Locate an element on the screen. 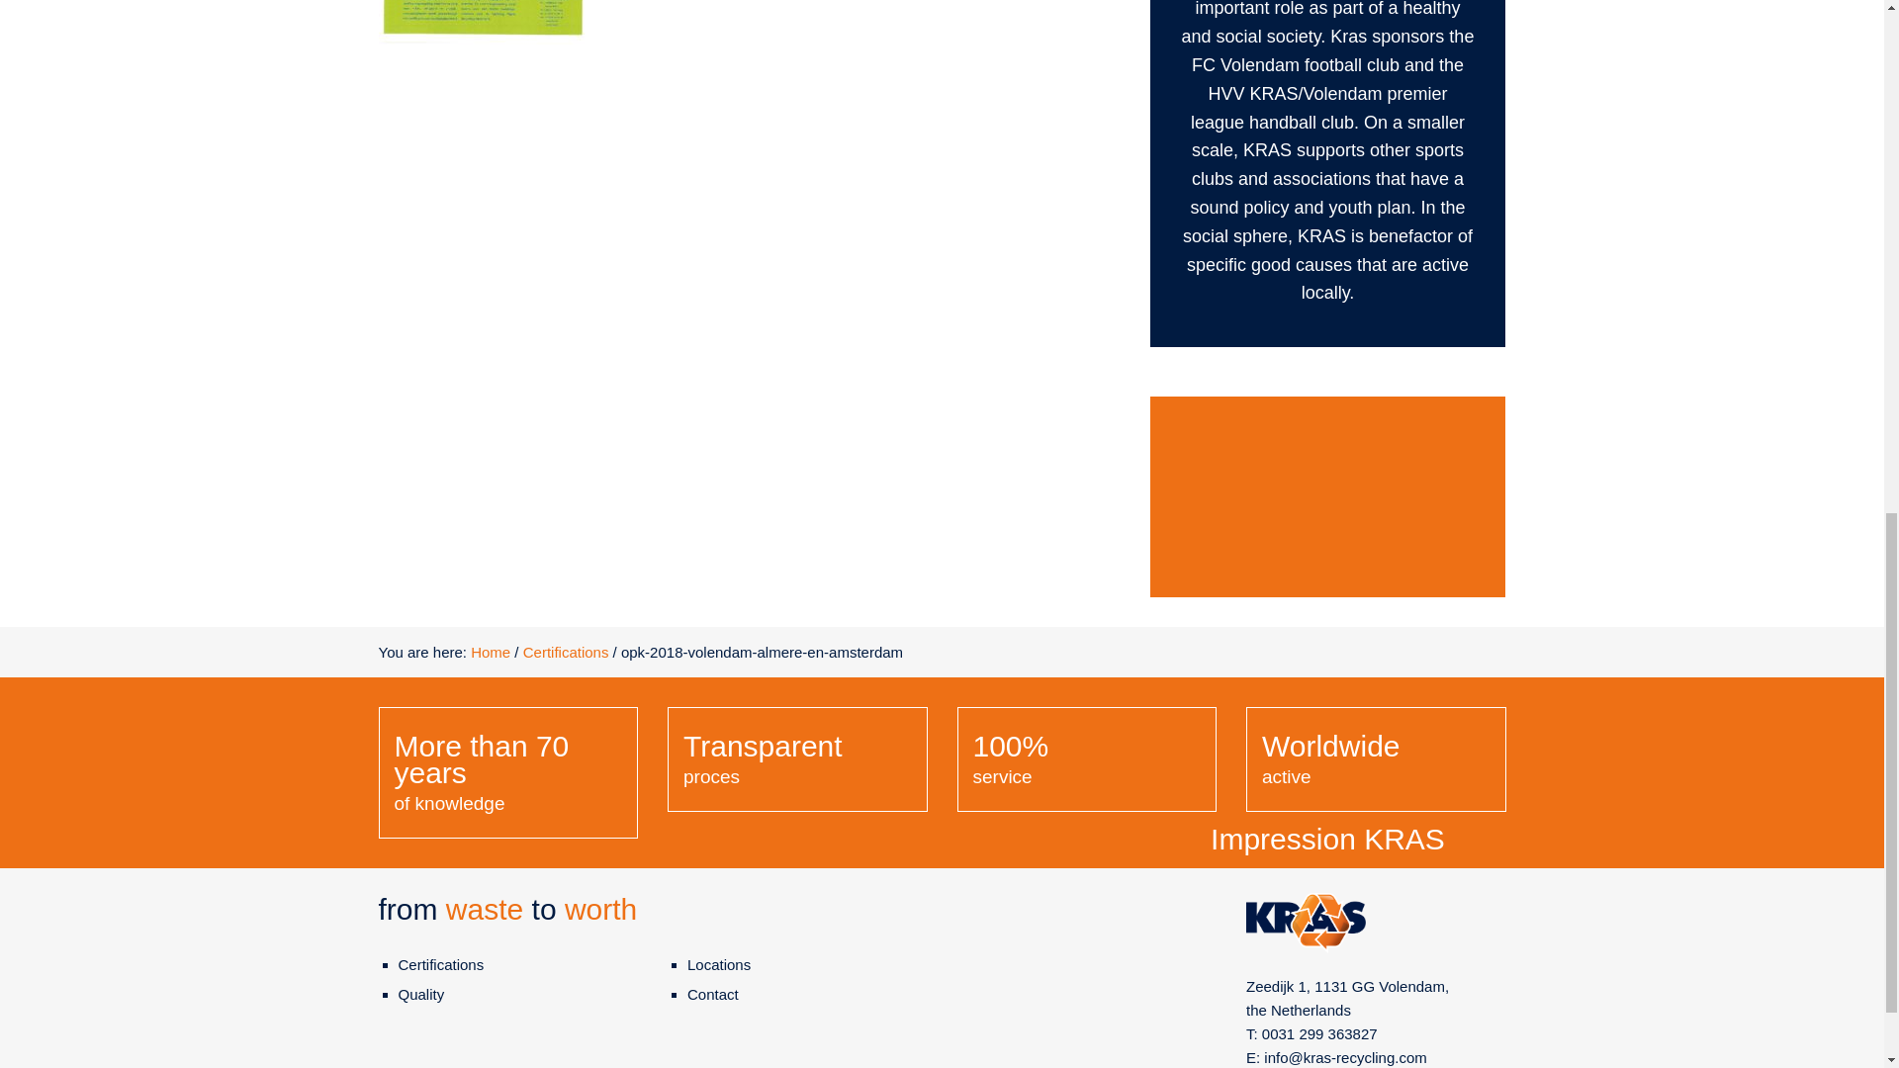 This screenshot has height=1068, width=1899. 0031 299 363827 is located at coordinates (1319, 1033).